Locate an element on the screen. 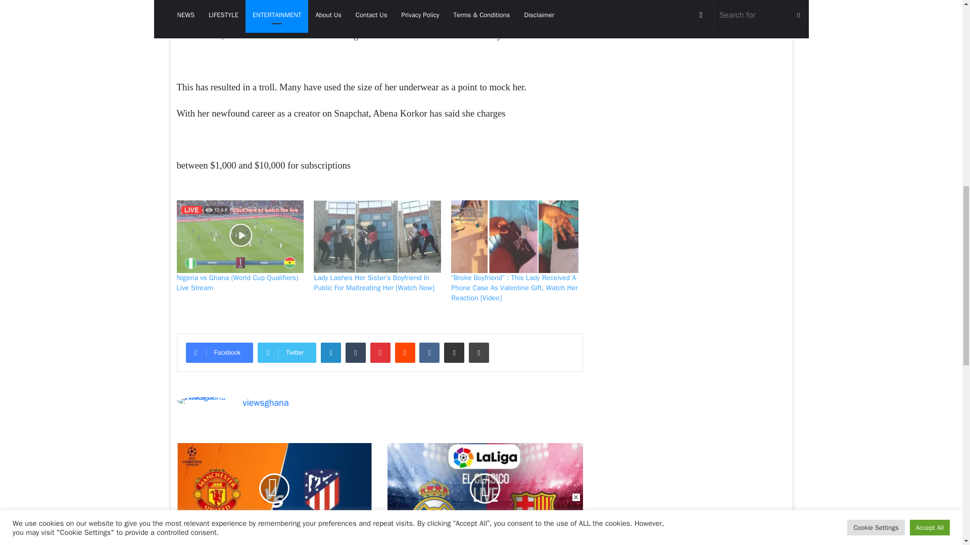 The width and height of the screenshot is (970, 545). VKontakte is located at coordinates (429, 353).